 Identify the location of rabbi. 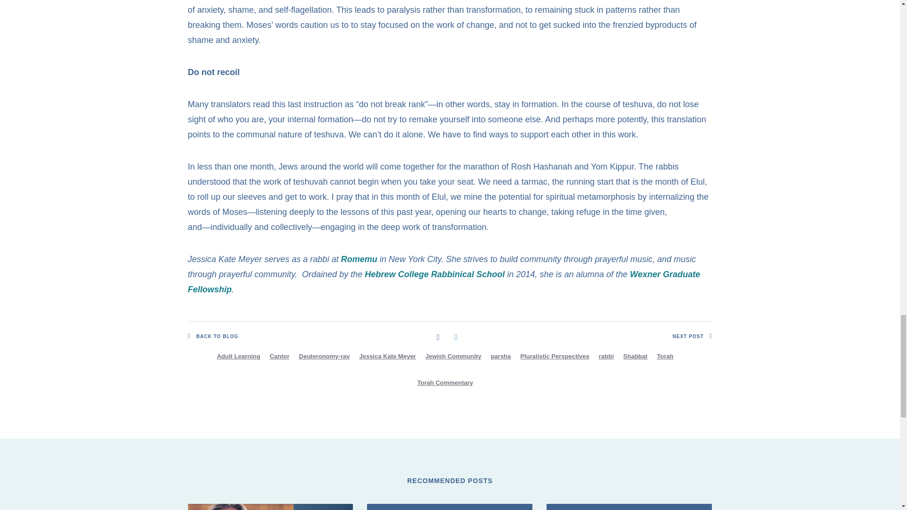
(606, 356).